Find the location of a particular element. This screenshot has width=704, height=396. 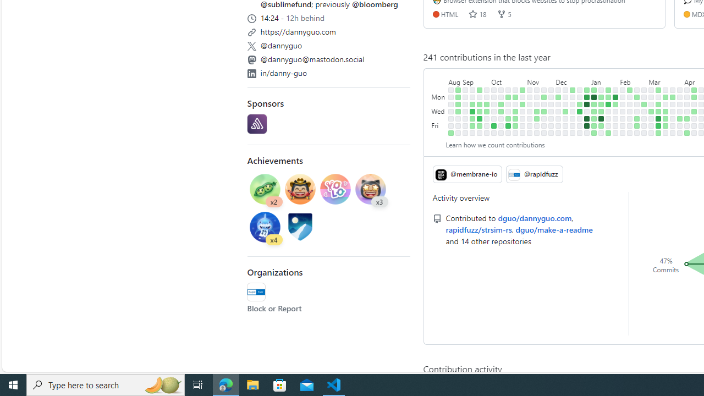

1 contribution on December 31st. is located at coordinates (587, 90).